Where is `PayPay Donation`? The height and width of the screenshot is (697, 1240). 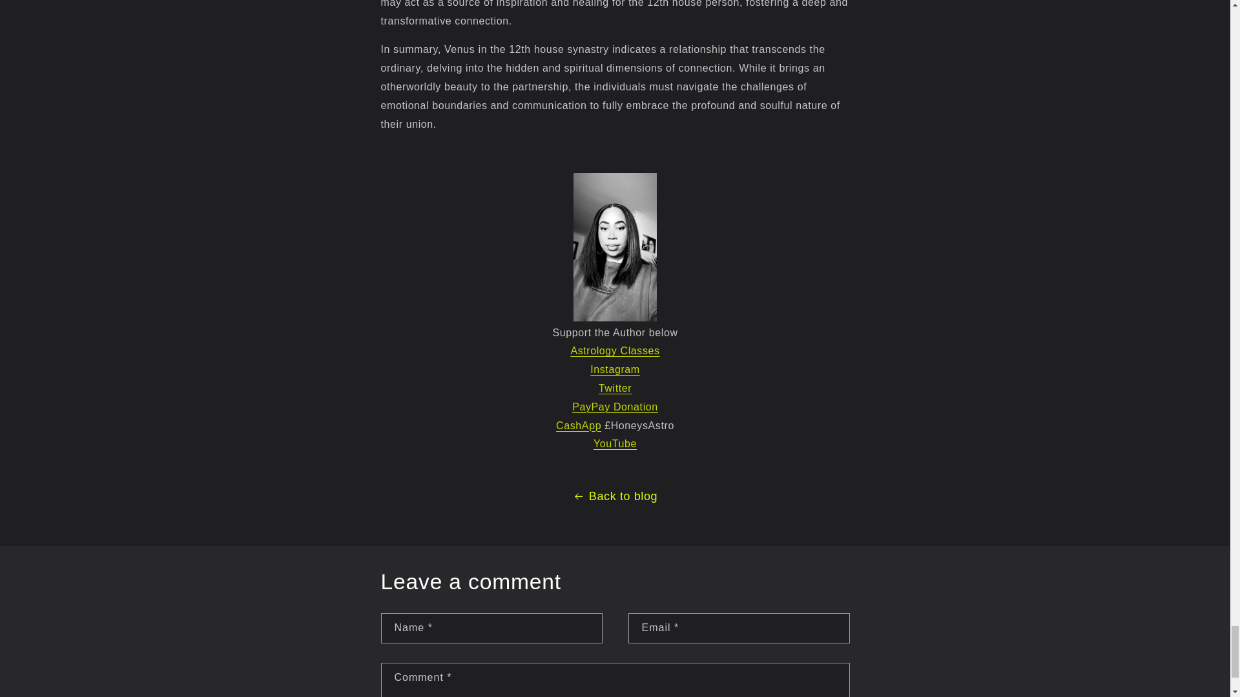
PayPay Donation is located at coordinates (615, 407).